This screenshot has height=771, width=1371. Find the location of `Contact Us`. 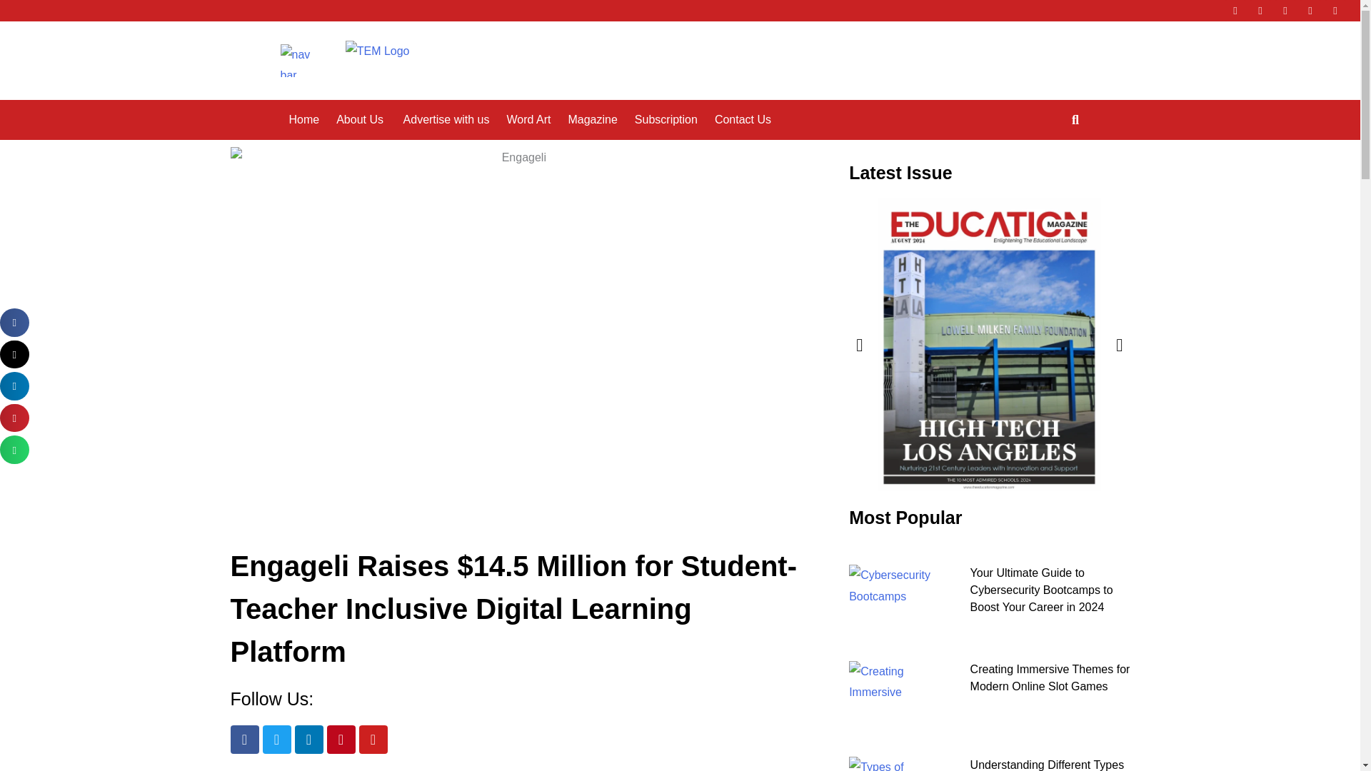

Contact Us is located at coordinates (693, 86).